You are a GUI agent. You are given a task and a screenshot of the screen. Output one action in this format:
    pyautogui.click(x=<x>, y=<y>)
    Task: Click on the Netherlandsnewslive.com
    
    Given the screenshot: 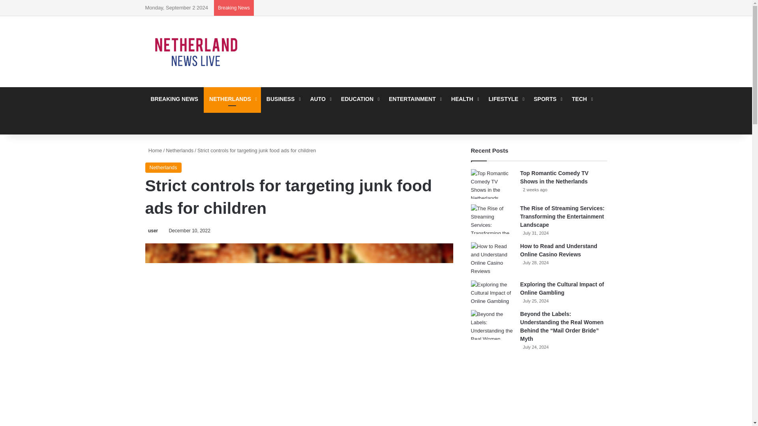 What is the action you would take?
    pyautogui.click(x=197, y=52)
    